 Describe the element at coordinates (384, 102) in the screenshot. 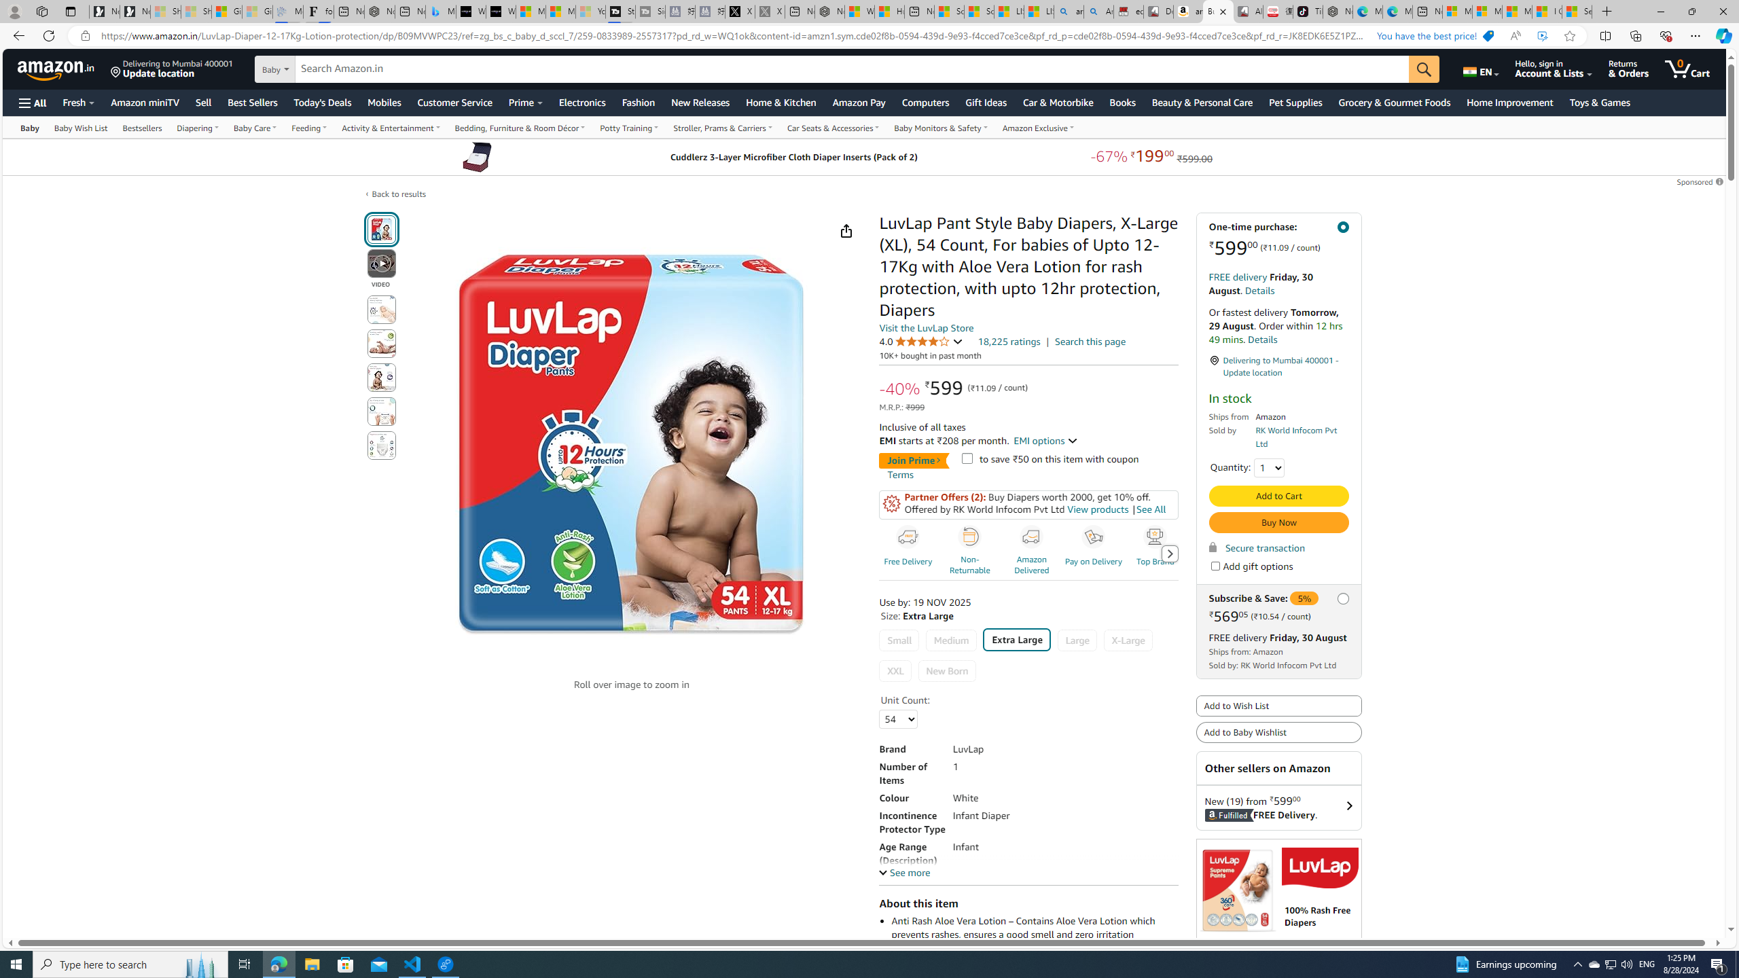

I see `Mobiles` at that location.